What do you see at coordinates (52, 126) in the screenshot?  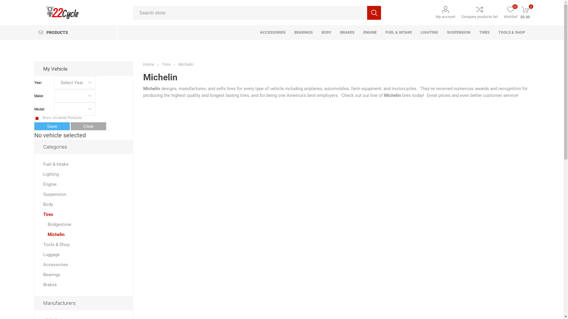 I see `Save` at bounding box center [52, 126].